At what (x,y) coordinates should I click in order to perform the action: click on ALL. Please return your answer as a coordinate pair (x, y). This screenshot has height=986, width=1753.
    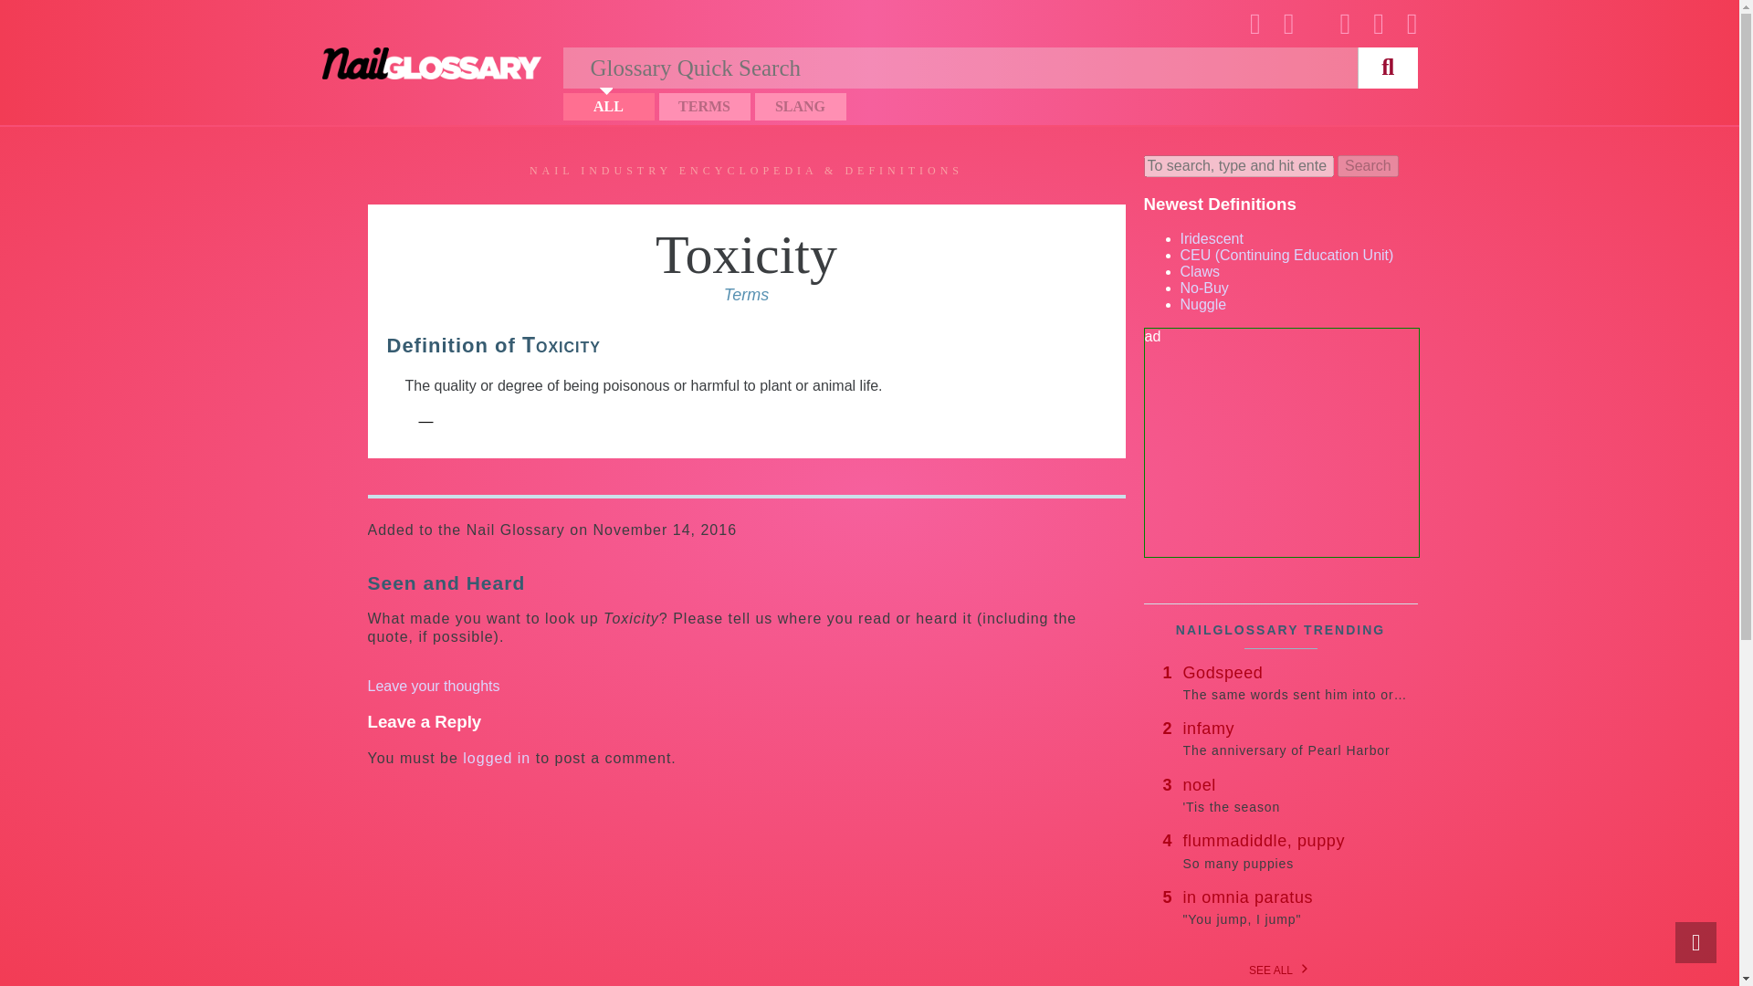
    Looking at the image, I should click on (1296, 682).